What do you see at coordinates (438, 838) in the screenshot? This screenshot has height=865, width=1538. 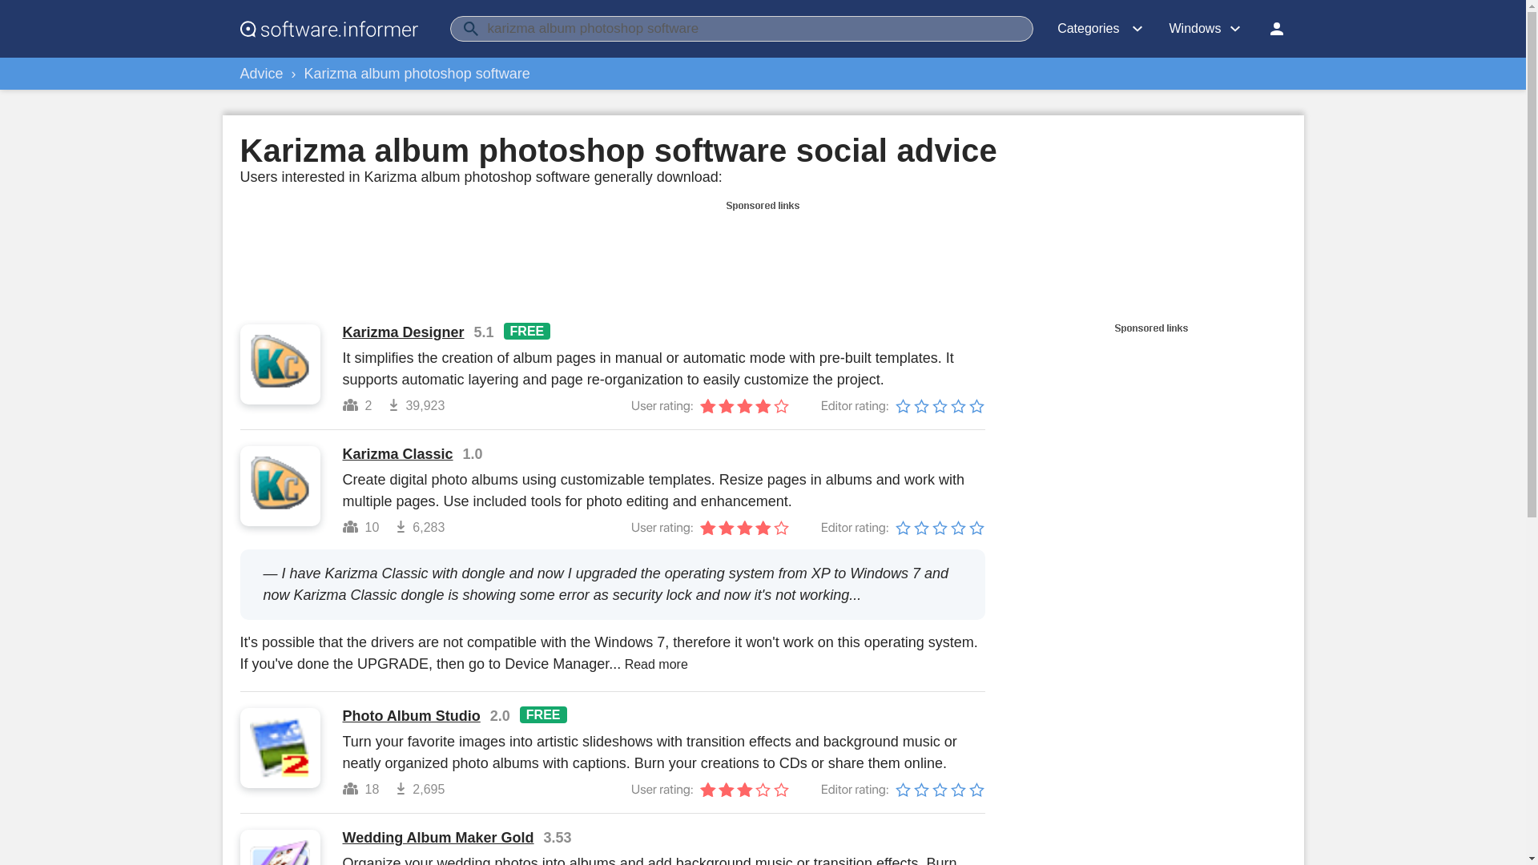 I see `Wedding Album Maker Gold` at bounding box center [438, 838].